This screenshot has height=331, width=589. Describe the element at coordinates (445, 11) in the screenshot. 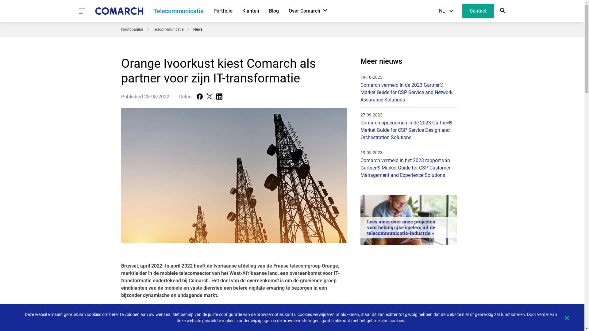

I see `NL` at that location.